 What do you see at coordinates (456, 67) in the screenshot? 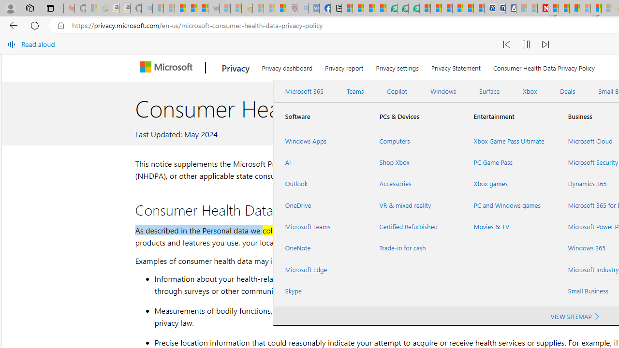
I see `Privacy Statement` at bounding box center [456, 67].